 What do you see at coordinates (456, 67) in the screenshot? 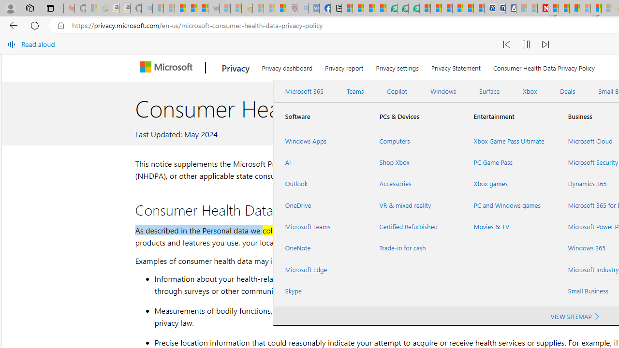
I see `Privacy Statement` at bounding box center [456, 67].